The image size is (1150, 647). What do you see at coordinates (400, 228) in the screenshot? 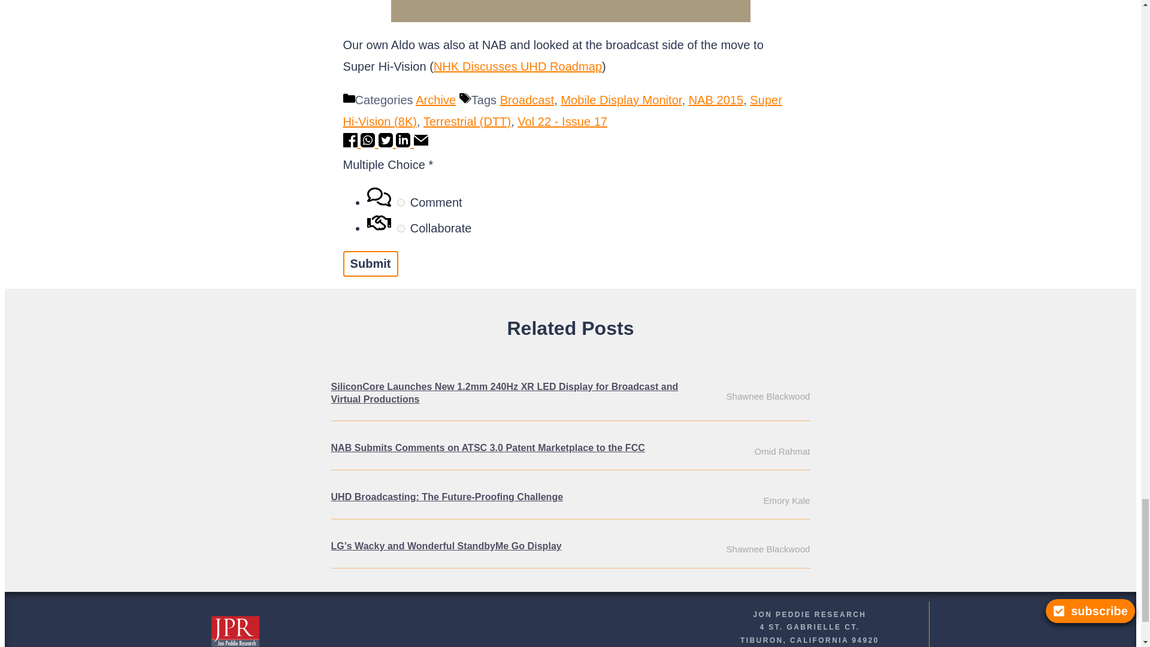
I see `Collaborate` at bounding box center [400, 228].